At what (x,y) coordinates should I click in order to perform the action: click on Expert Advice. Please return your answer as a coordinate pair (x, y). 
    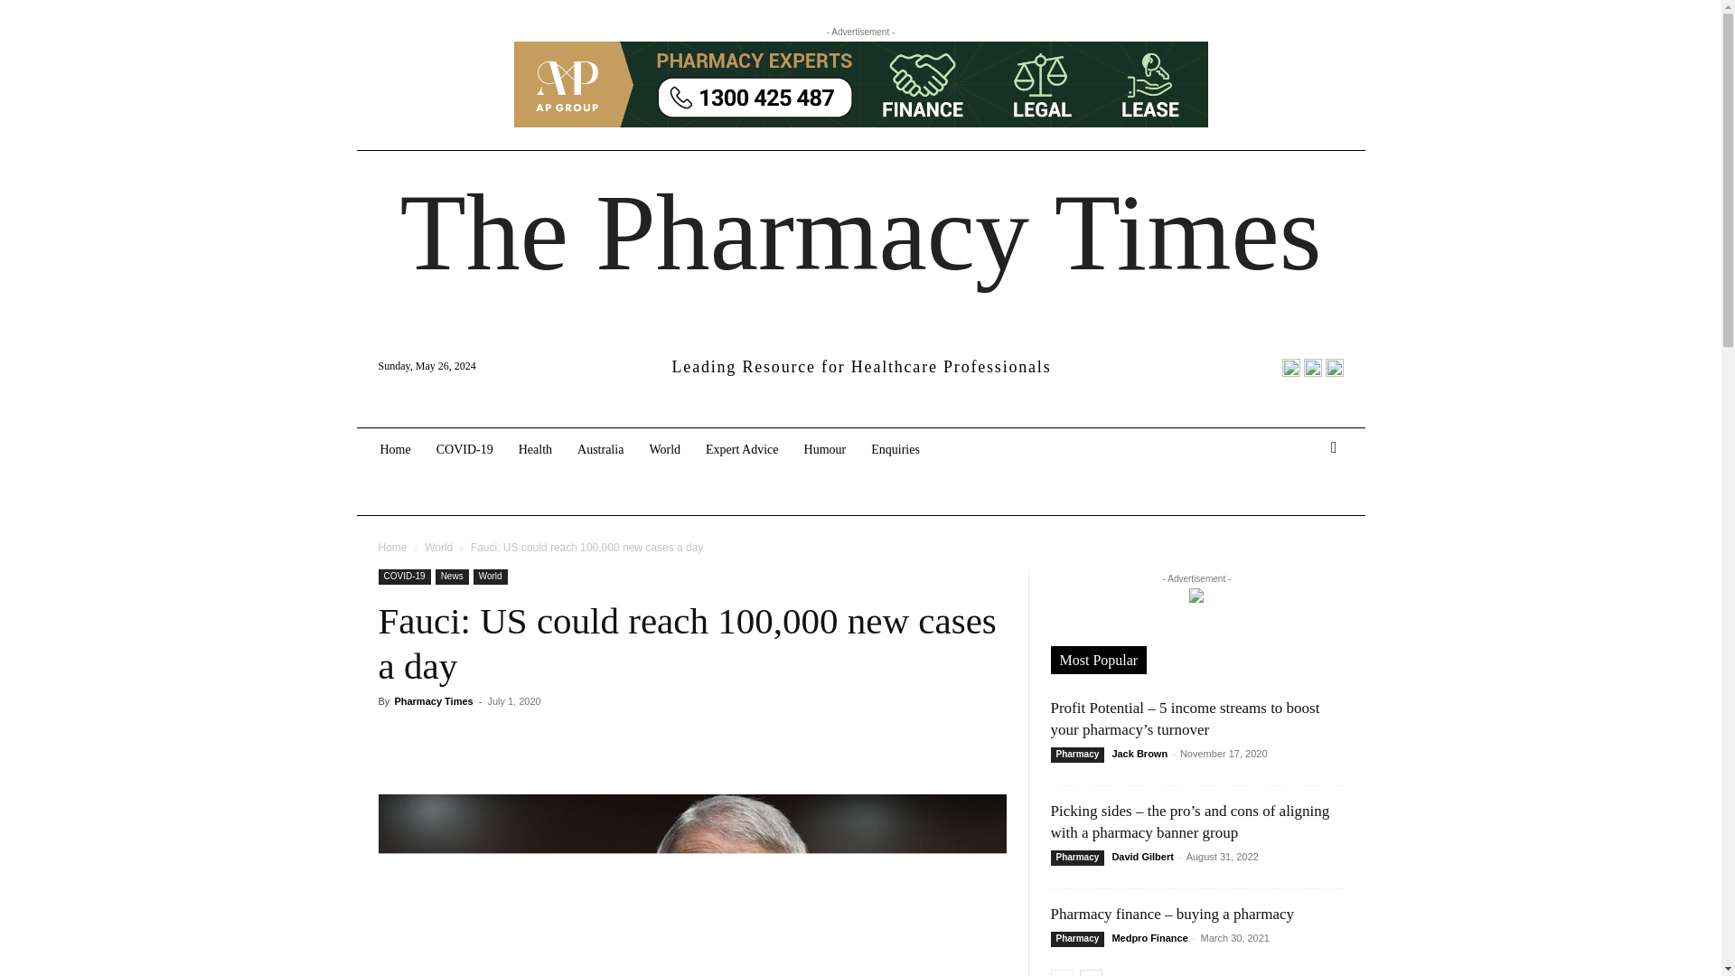
    Looking at the image, I should click on (741, 450).